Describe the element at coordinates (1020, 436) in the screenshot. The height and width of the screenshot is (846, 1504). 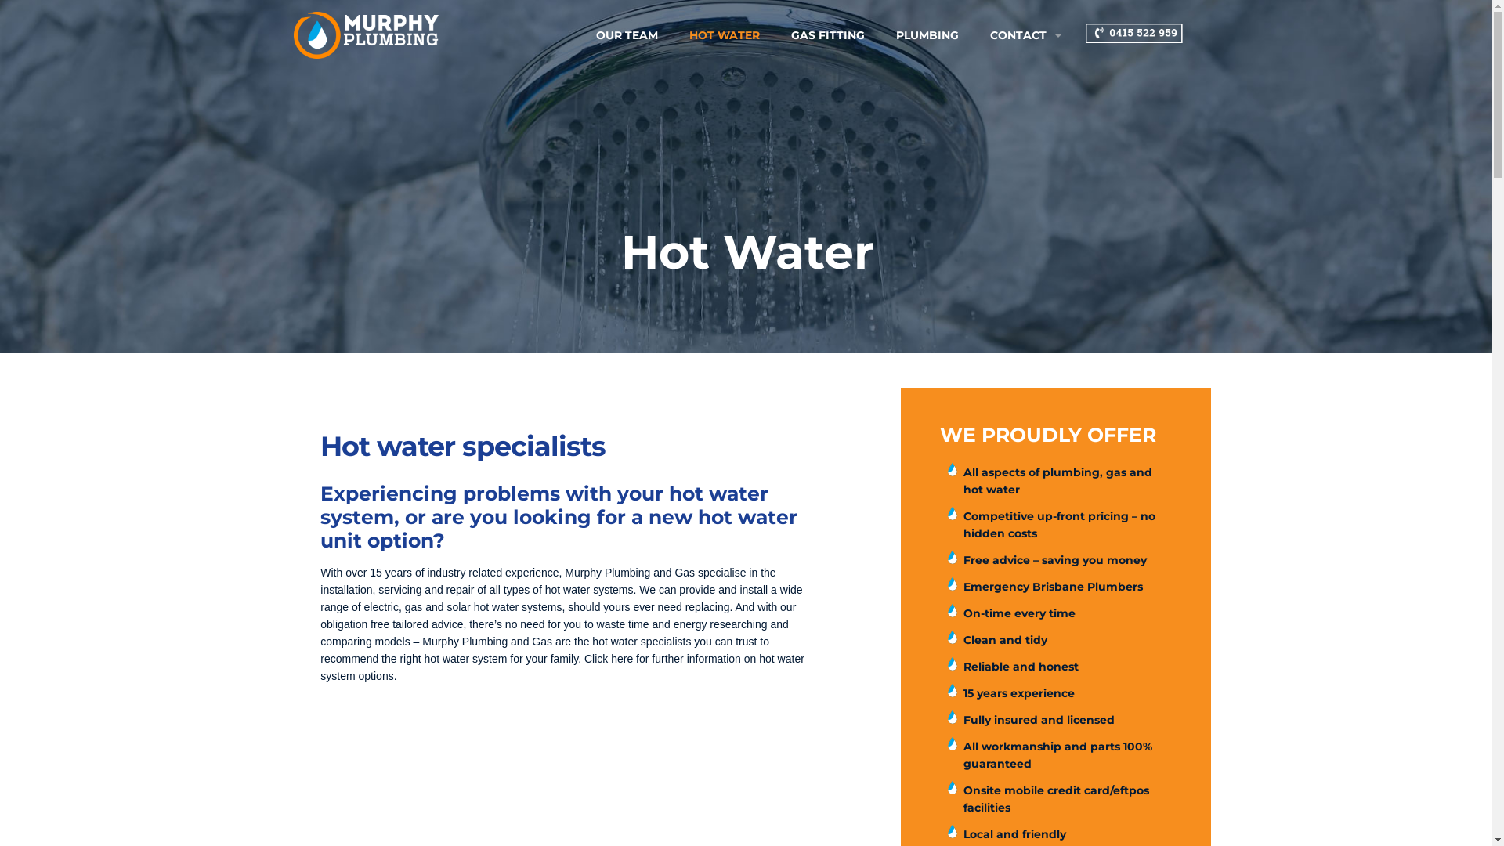
I see `google` at that location.